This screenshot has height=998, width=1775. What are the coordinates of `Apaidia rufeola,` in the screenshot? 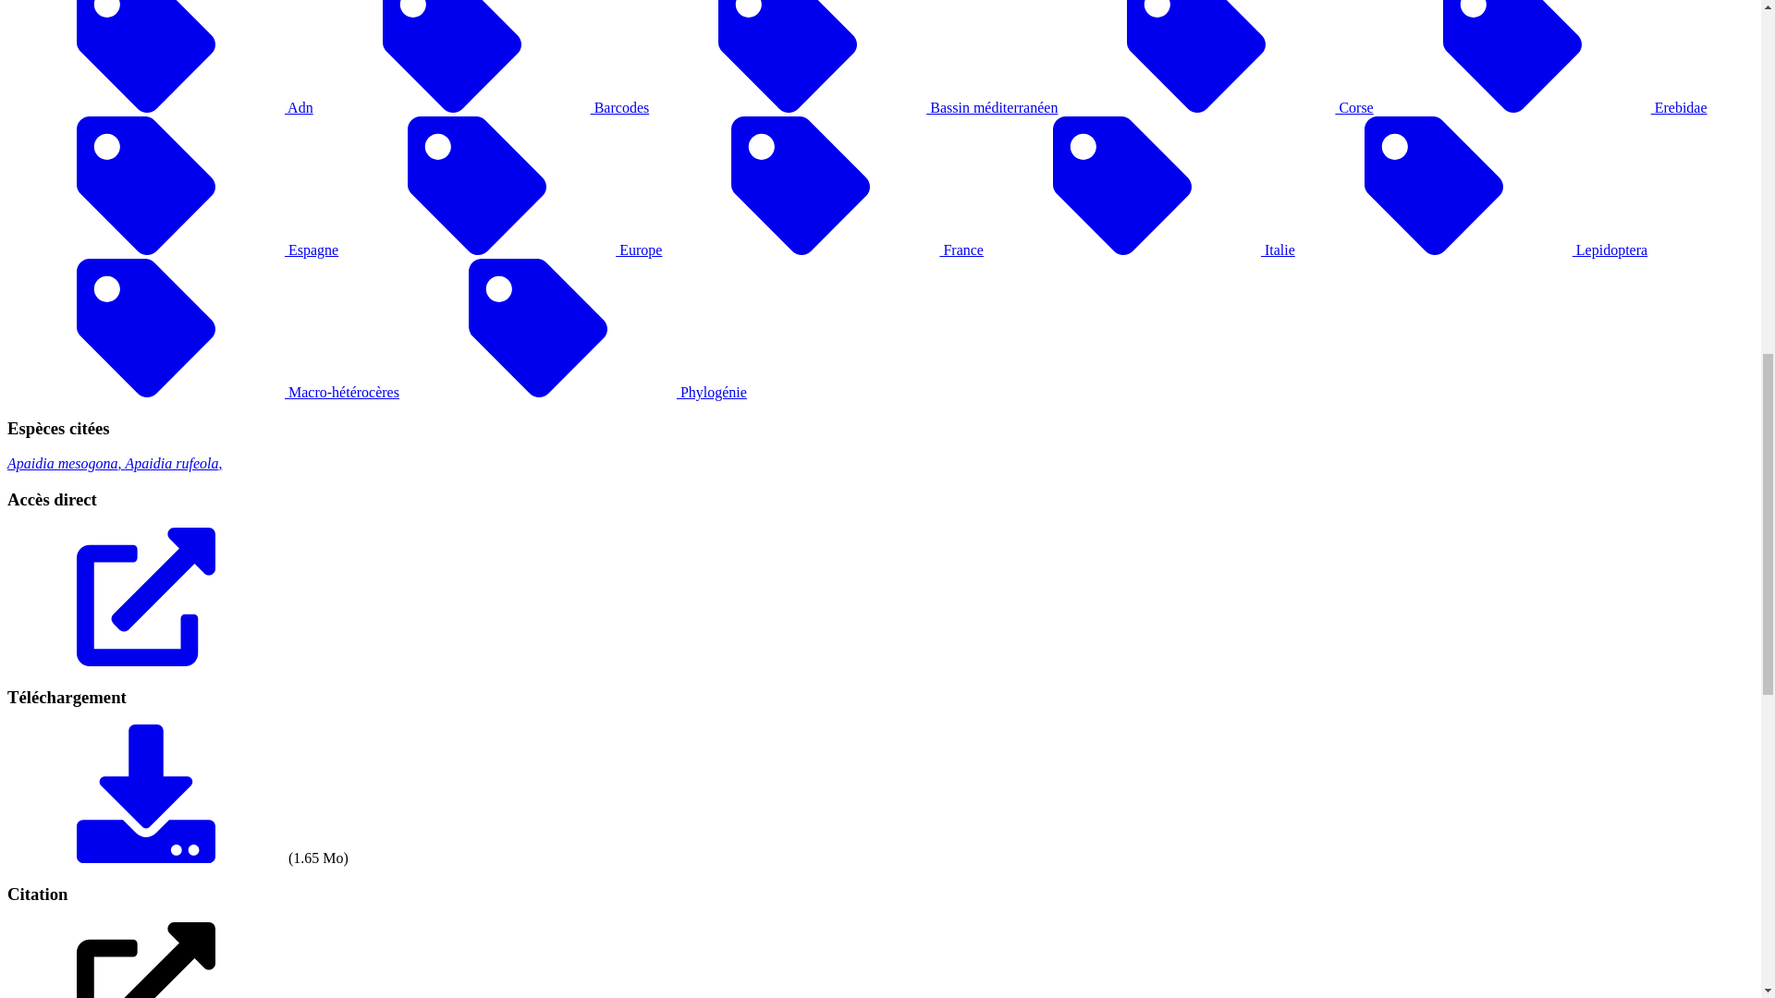 It's located at (174, 462).